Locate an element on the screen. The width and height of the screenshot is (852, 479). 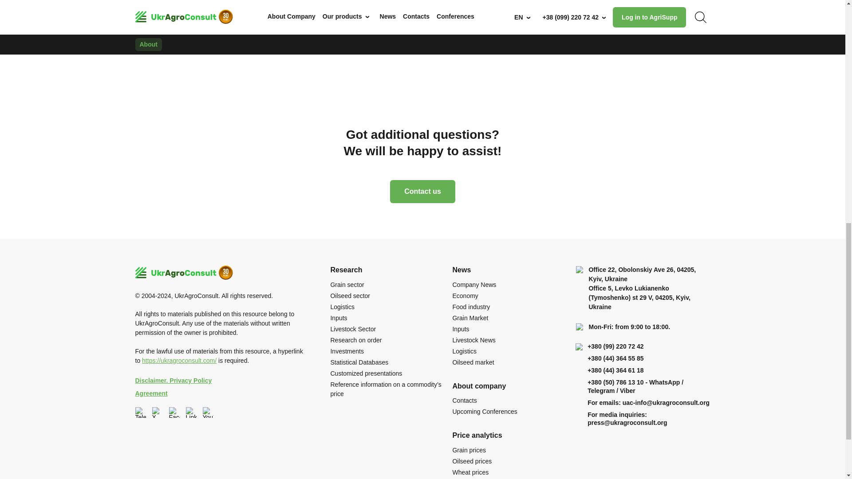
Facebook is located at coordinates (174, 412).